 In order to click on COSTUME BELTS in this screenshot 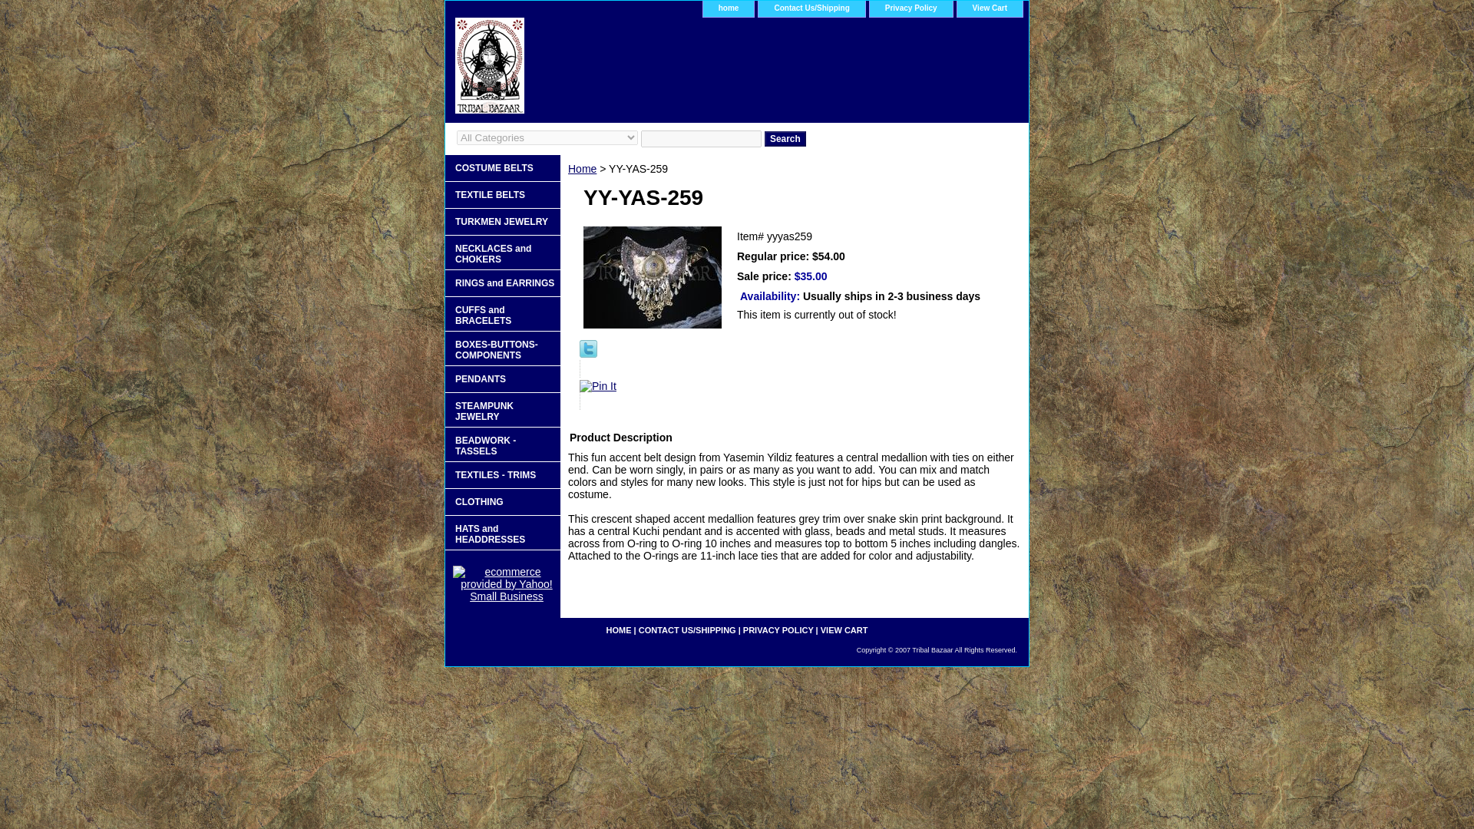, I will do `click(502, 167)`.